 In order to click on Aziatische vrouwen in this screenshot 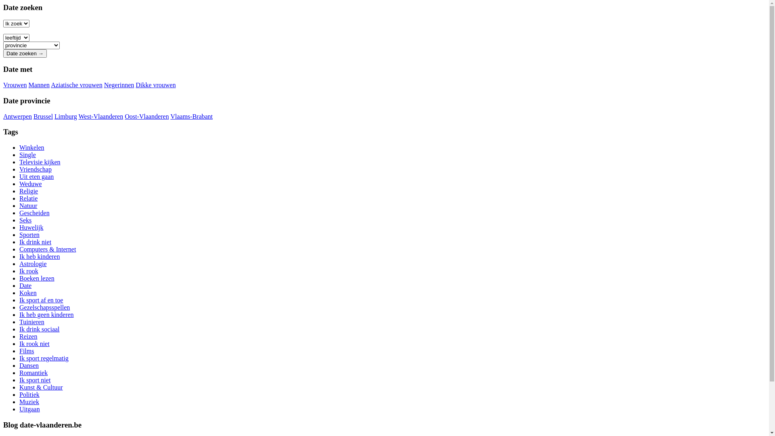, I will do `click(77, 85)`.